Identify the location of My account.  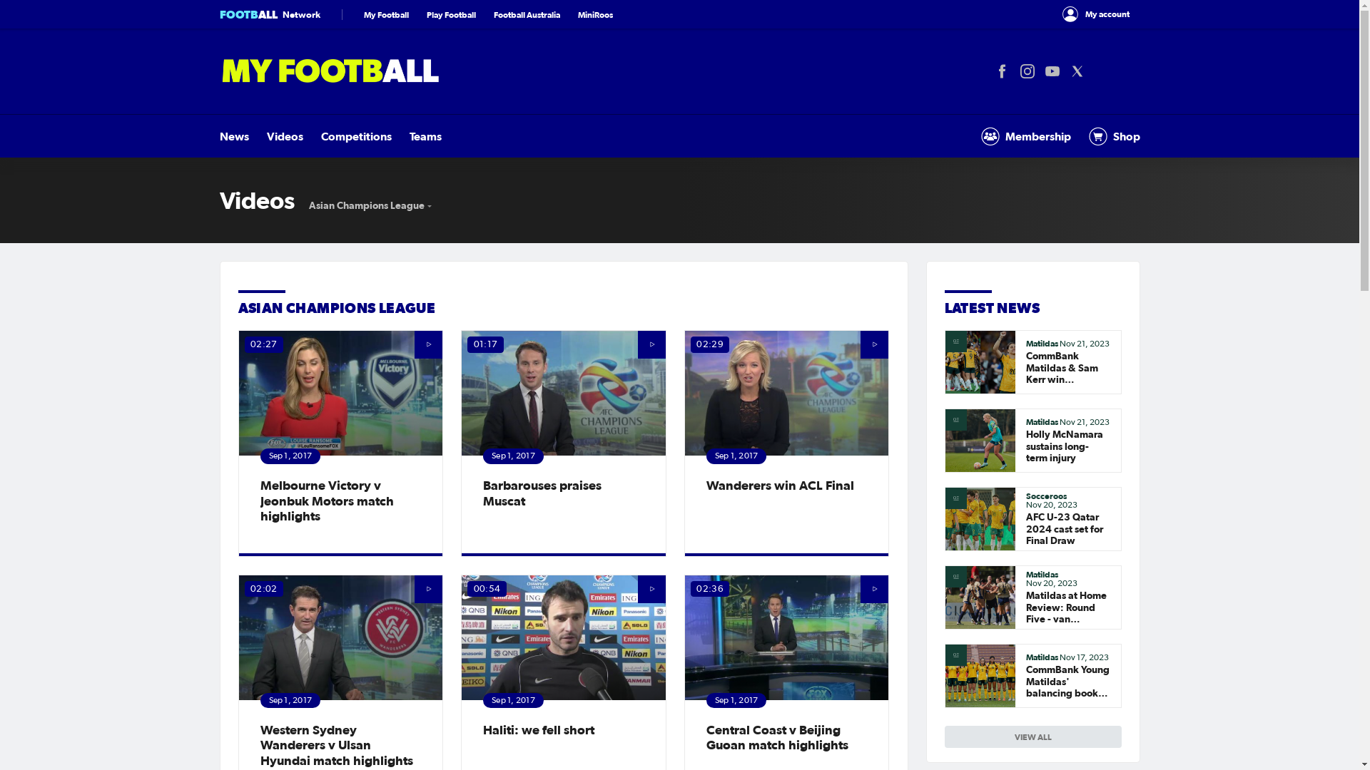
(1096, 14).